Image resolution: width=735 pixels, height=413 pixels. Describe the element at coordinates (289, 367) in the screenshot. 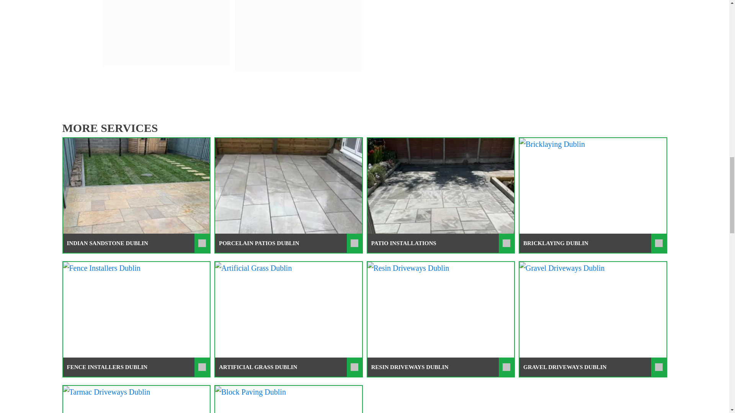

I see `ARTIFICIAL GRASS DUBLIN` at that location.